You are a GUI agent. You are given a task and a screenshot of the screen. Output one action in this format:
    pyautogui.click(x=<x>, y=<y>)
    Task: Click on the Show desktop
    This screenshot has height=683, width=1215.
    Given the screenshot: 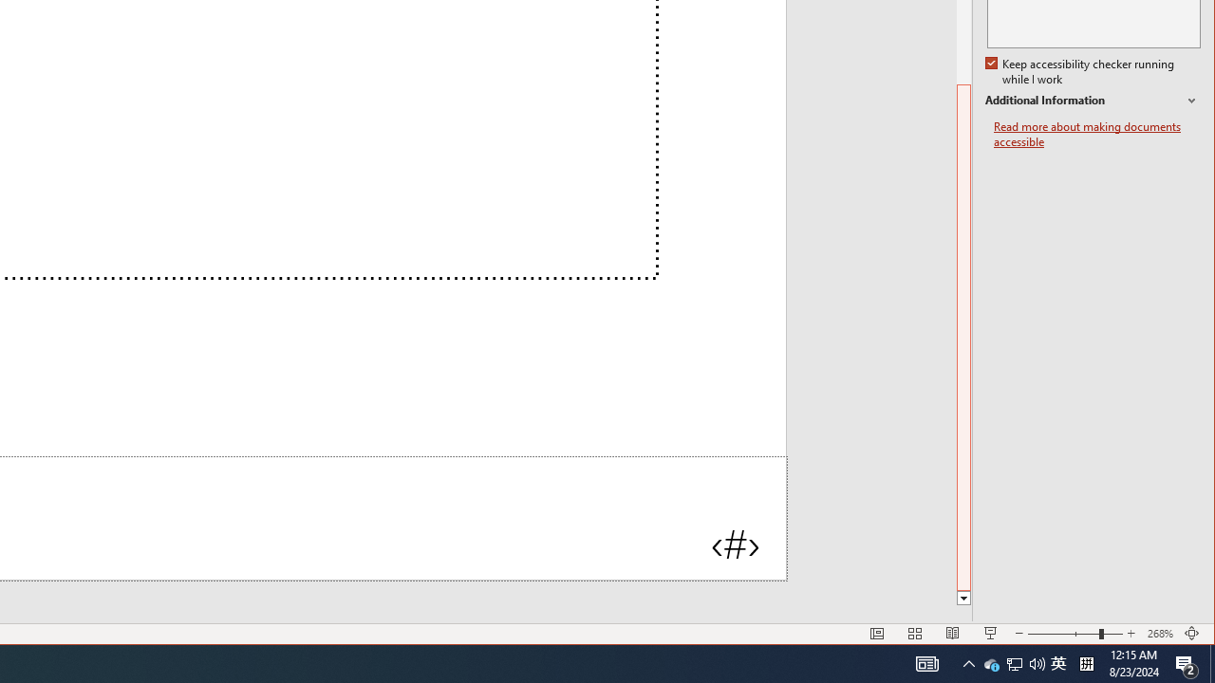 What is the action you would take?
    pyautogui.click(x=1212, y=664)
    